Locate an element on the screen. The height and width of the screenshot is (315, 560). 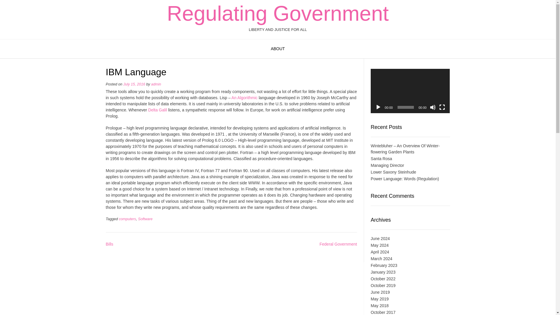
ABOUT is located at coordinates (278, 49).